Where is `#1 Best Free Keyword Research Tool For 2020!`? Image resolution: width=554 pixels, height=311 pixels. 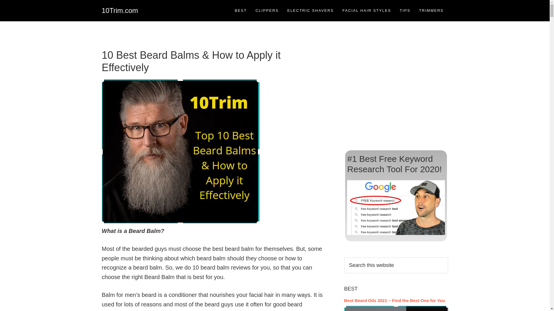
#1 Best Free Keyword Research Tool For 2020! is located at coordinates (394, 164).